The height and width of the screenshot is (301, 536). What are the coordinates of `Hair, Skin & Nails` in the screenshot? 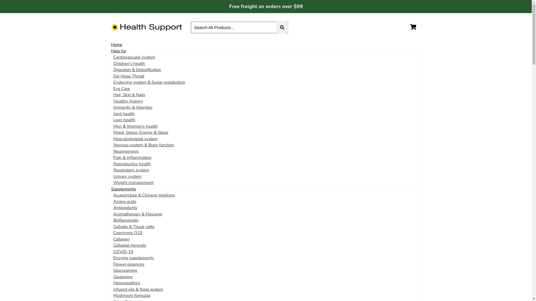 It's located at (129, 95).